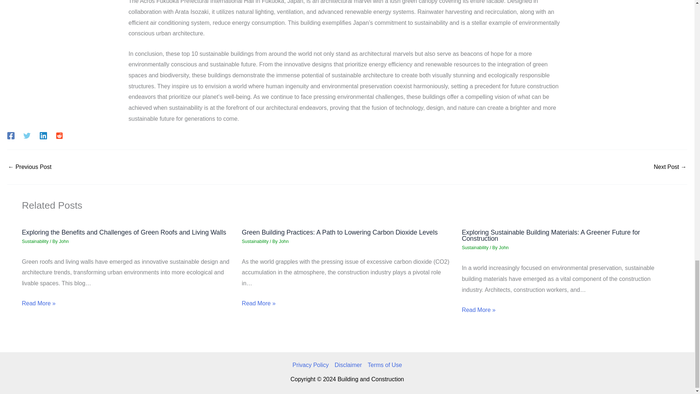 The width and height of the screenshot is (700, 394). What do you see at coordinates (284, 241) in the screenshot?
I see `View all posts by John` at bounding box center [284, 241].